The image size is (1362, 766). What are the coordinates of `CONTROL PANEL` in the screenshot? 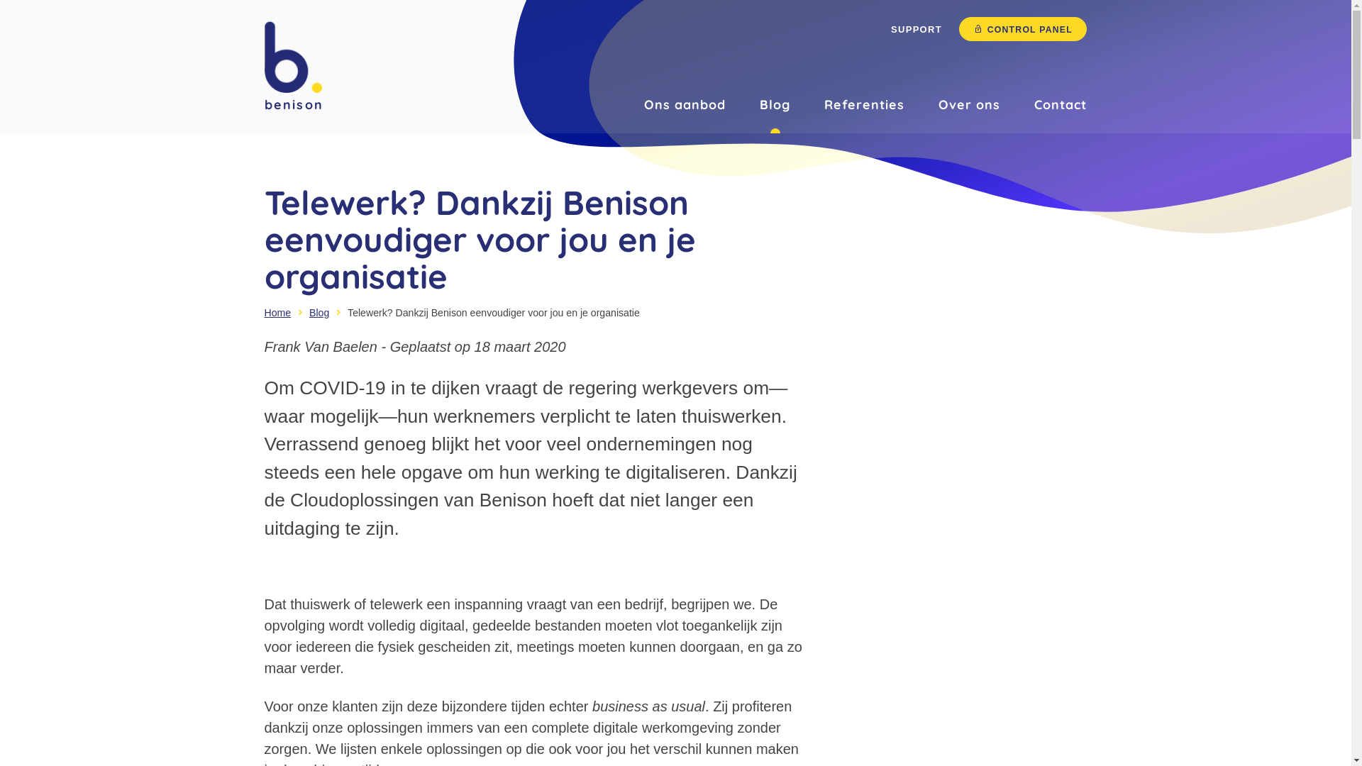 It's located at (1023, 29).